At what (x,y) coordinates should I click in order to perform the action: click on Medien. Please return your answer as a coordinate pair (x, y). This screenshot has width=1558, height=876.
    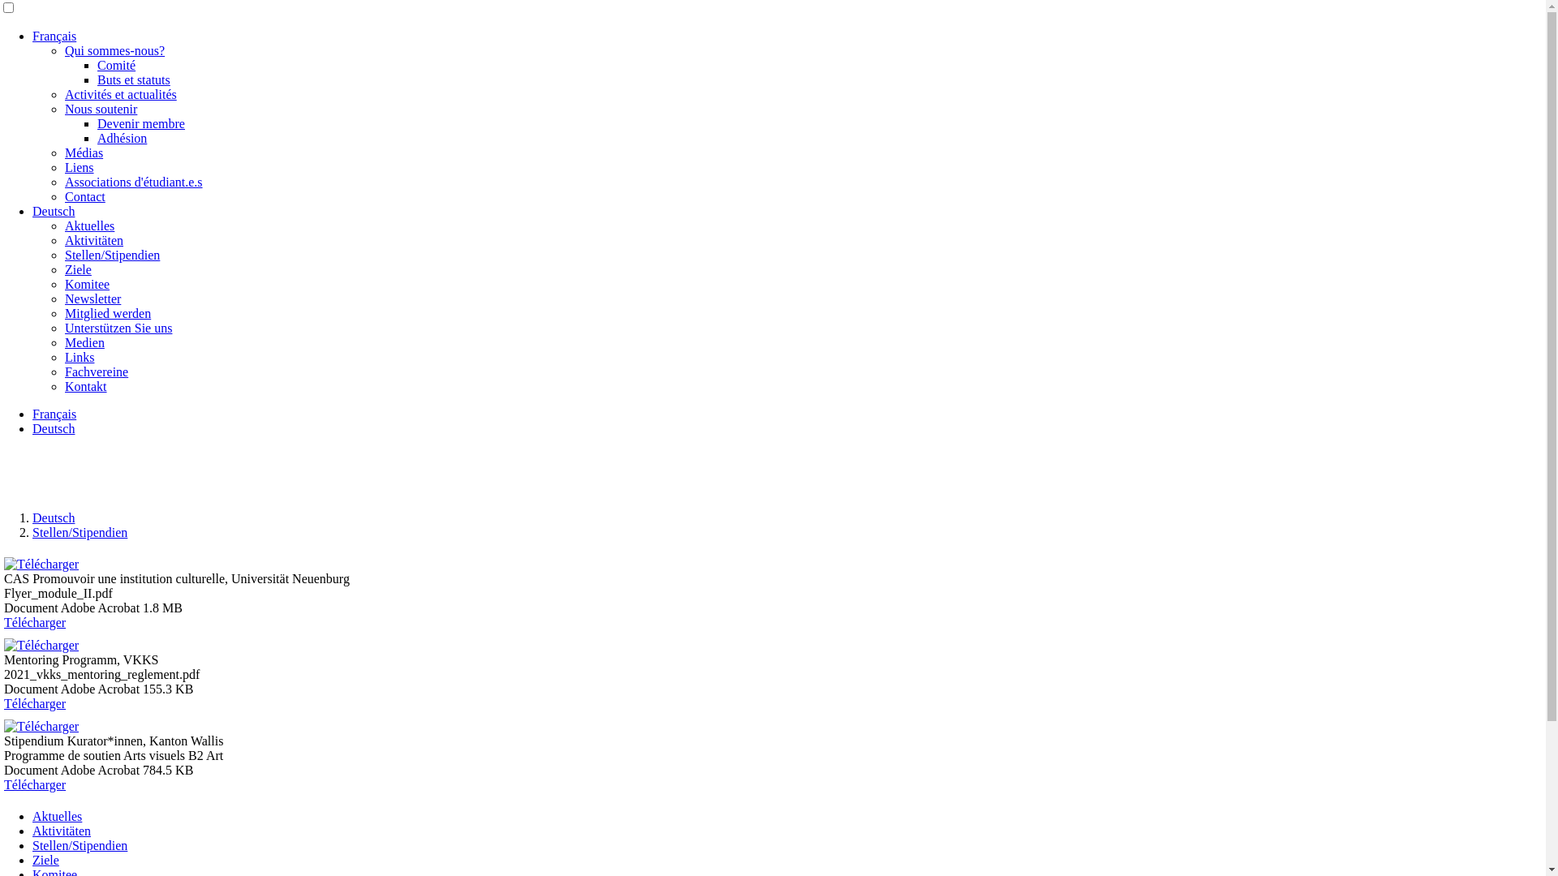
    Looking at the image, I should click on (84, 342).